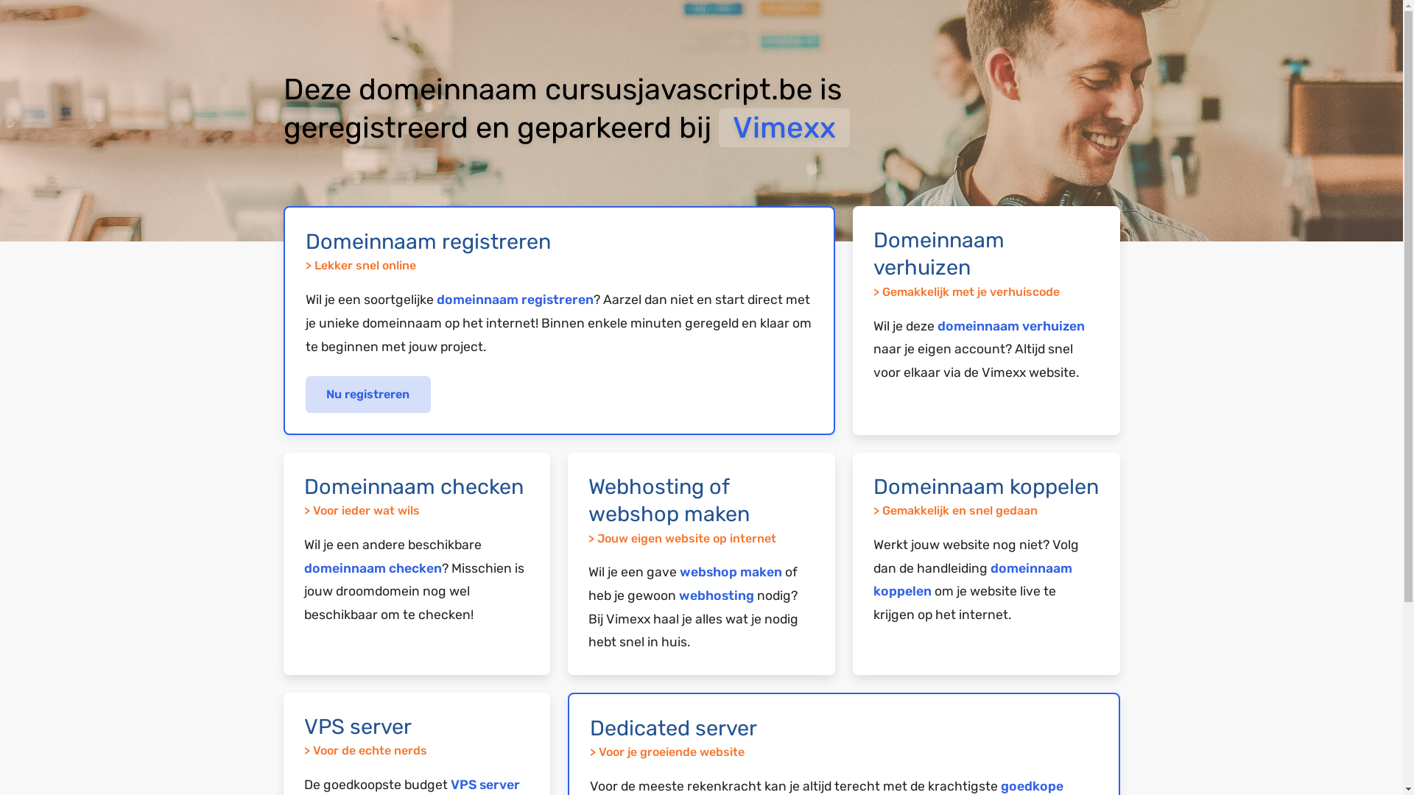  I want to click on domeinnaam koppelen, so click(973, 580).